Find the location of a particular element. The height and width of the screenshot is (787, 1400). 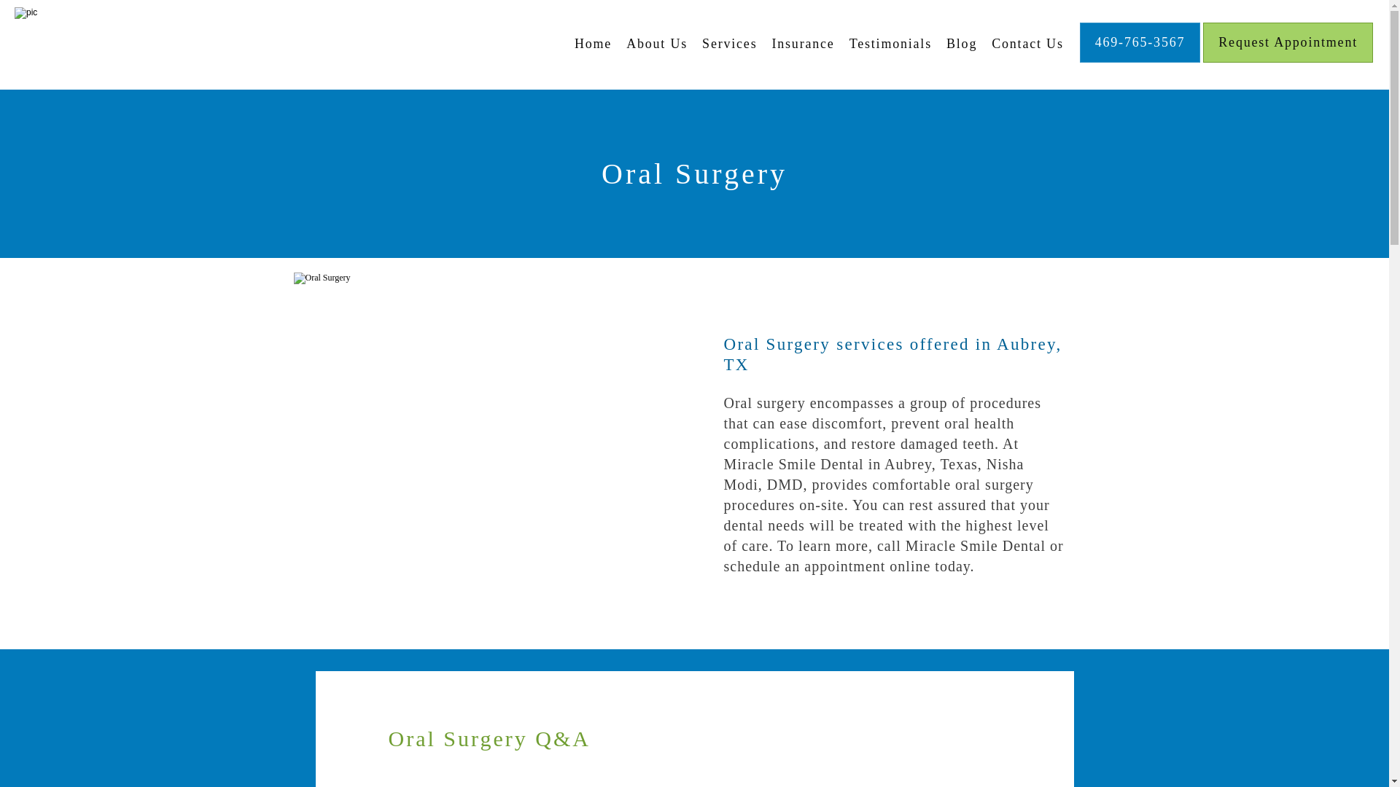

Request Appointment is located at coordinates (1288, 60).